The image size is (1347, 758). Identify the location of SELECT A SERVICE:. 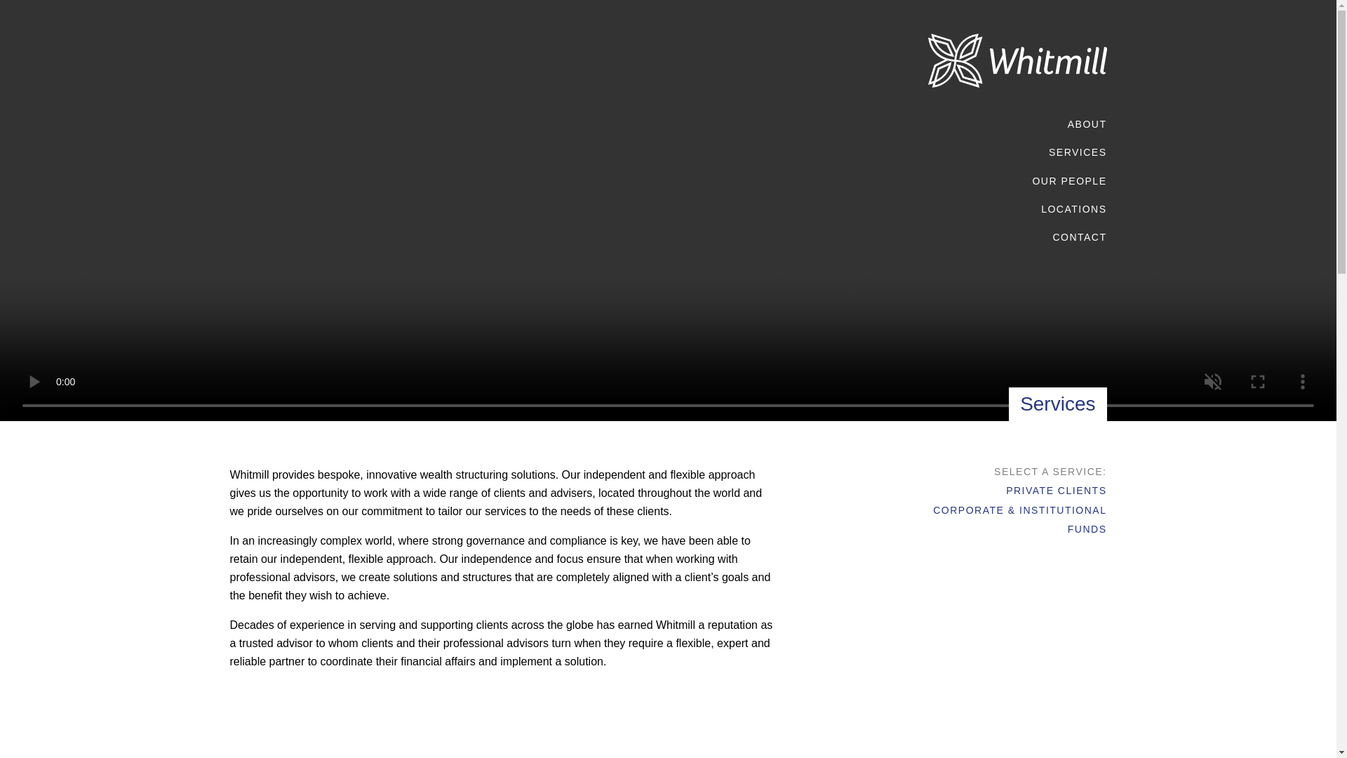
(1050, 476).